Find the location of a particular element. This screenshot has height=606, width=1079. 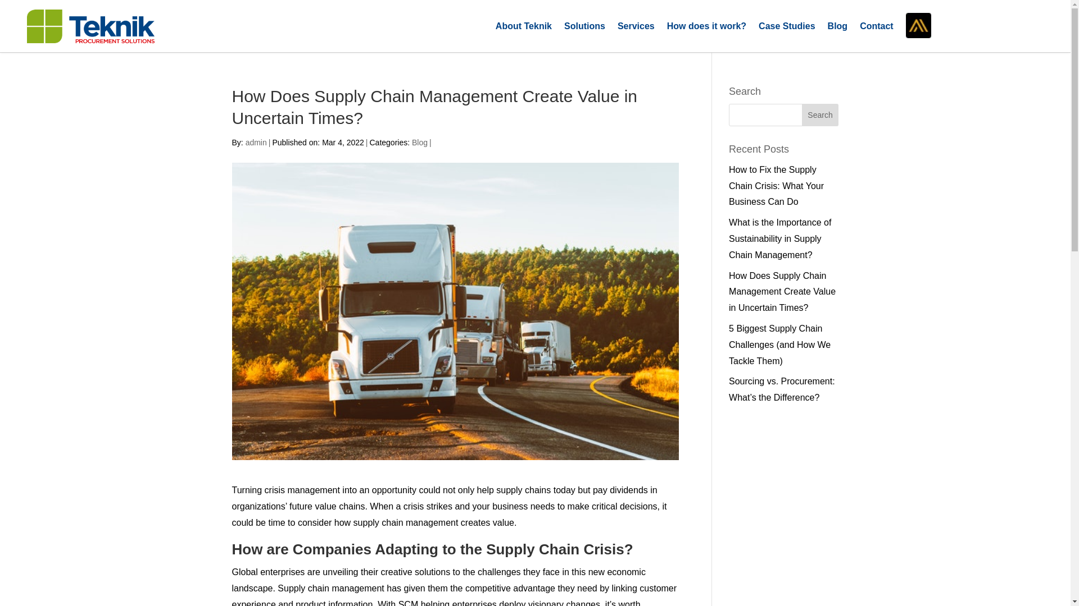

admin is located at coordinates (256, 143).